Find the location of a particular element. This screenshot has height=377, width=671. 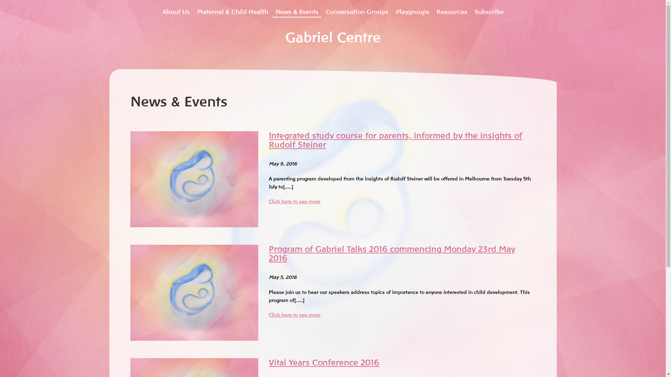

Playgroups is located at coordinates (412, 9).